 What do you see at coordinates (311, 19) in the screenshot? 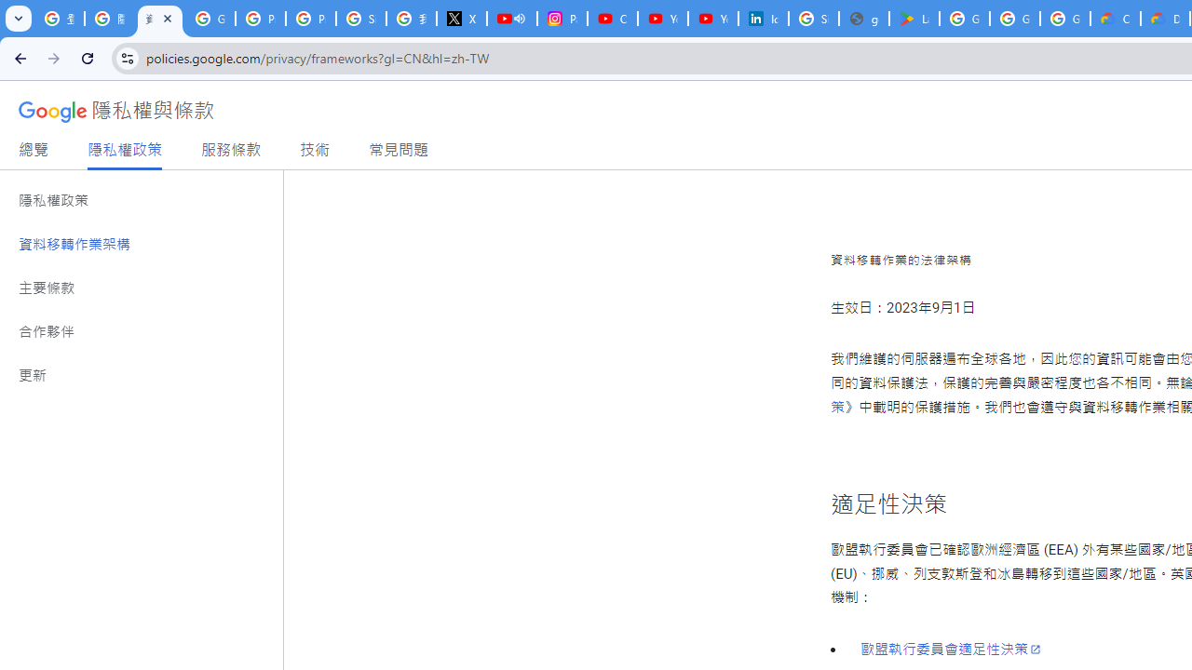
I see `Privacy Help Center - Policies Help` at bounding box center [311, 19].